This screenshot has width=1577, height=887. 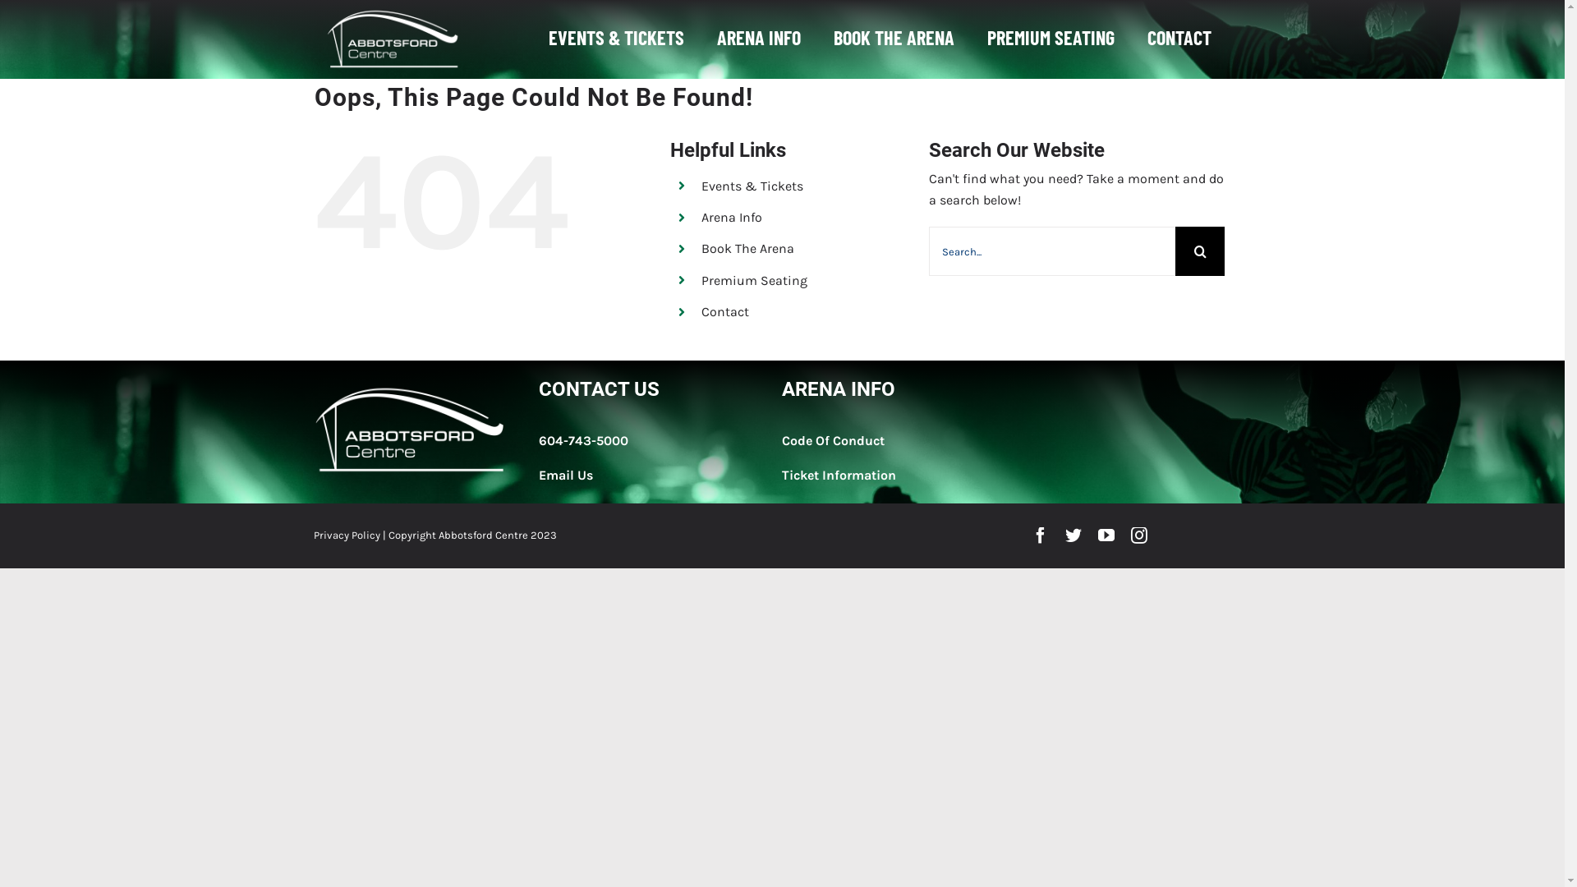 I want to click on Code Of Conduct, so click(x=833, y=440).